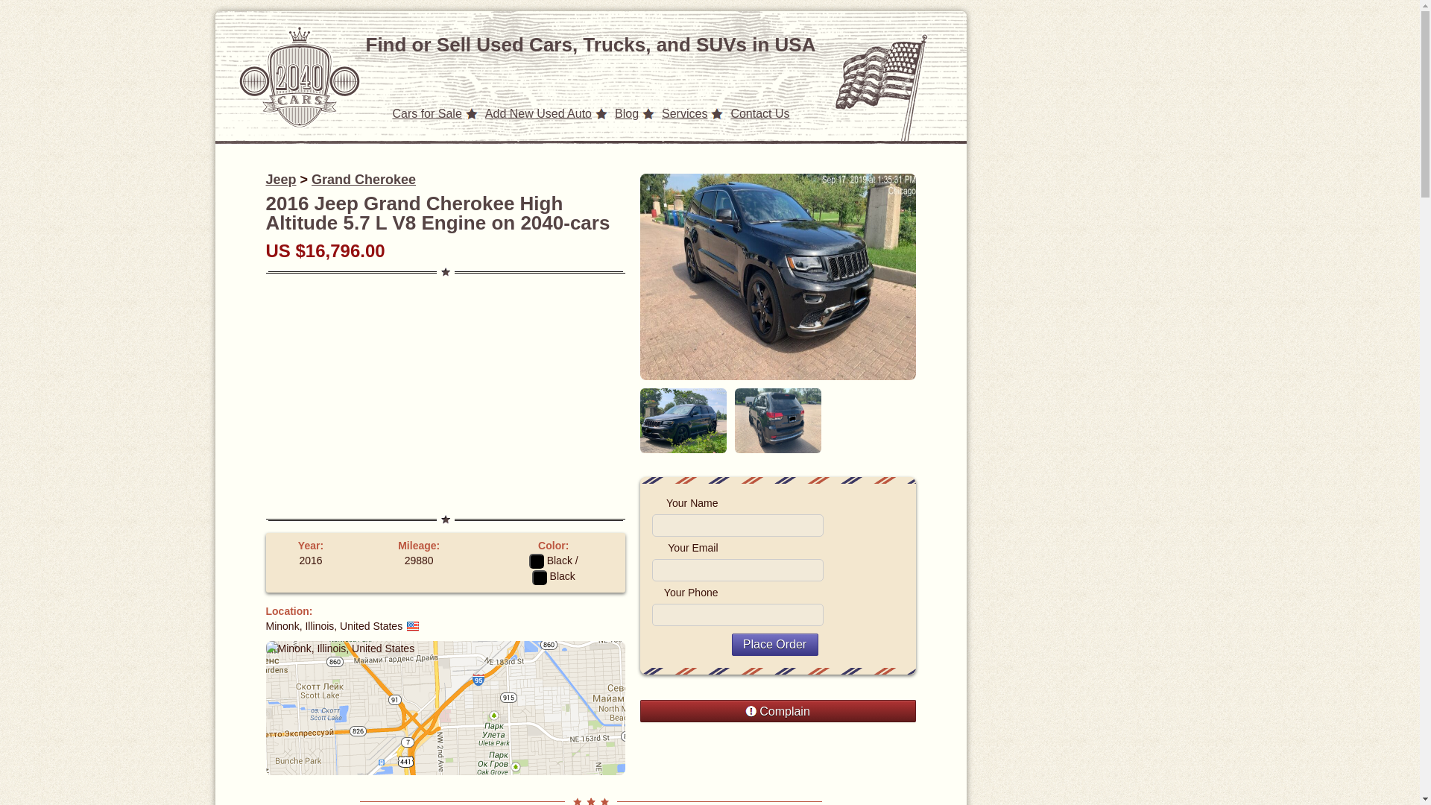 The width and height of the screenshot is (1431, 805). Describe the element at coordinates (775, 644) in the screenshot. I see `Place Order` at that location.